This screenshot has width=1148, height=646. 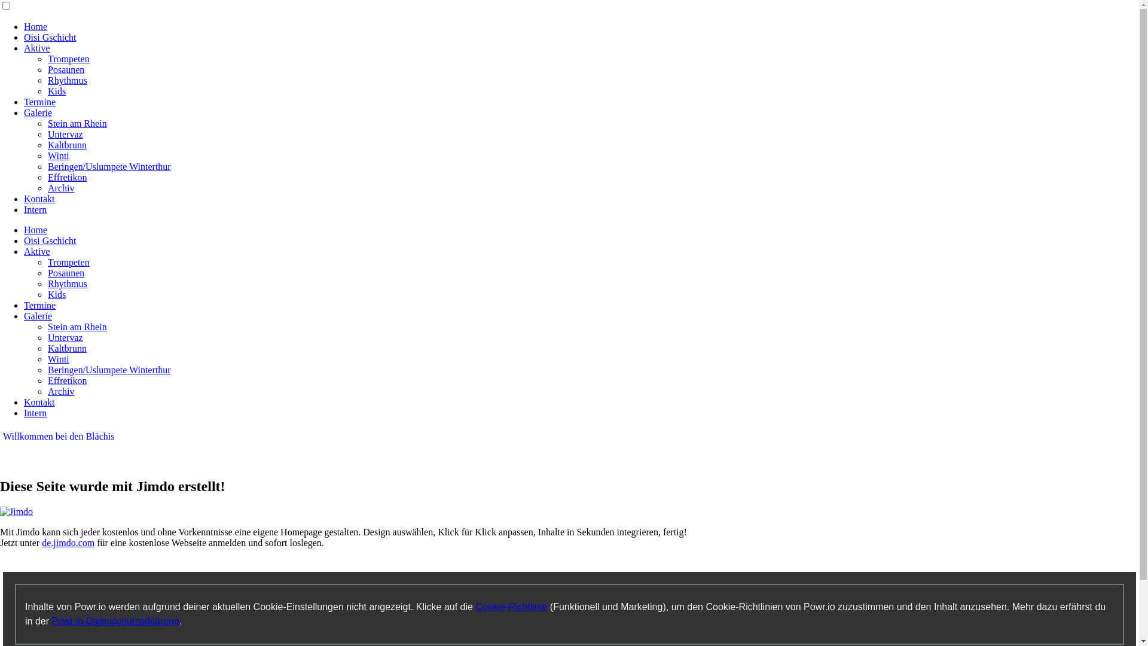 What do you see at coordinates (511, 607) in the screenshot?
I see `Cookie-Richtlinie` at bounding box center [511, 607].